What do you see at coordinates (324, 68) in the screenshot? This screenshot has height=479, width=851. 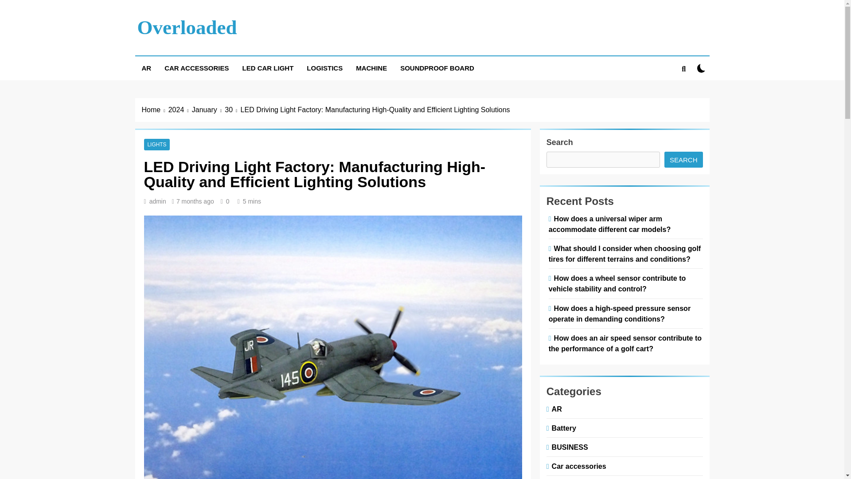 I see `LOGISTICS` at bounding box center [324, 68].